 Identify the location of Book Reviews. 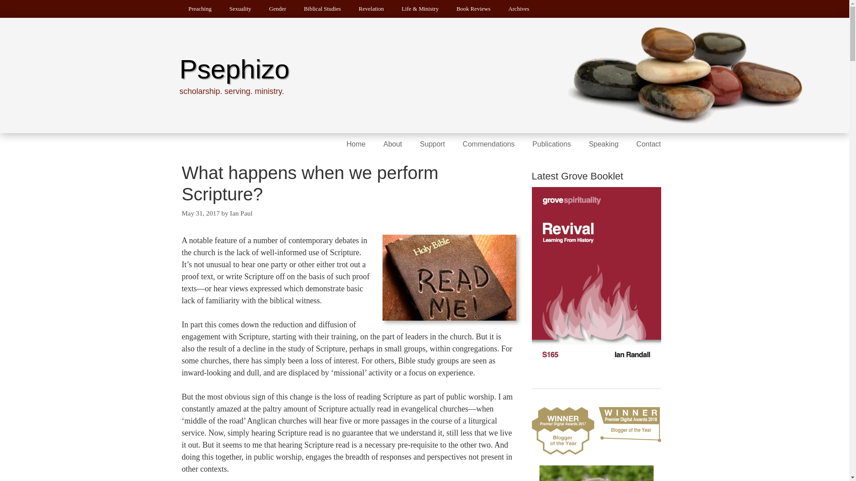
(473, 9).